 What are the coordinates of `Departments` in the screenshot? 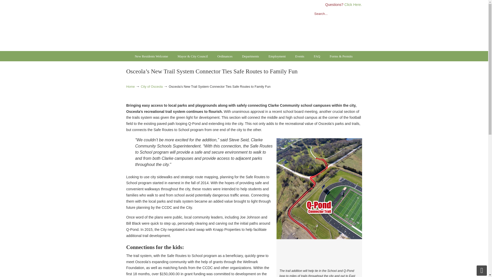 It's located at (250, 56).